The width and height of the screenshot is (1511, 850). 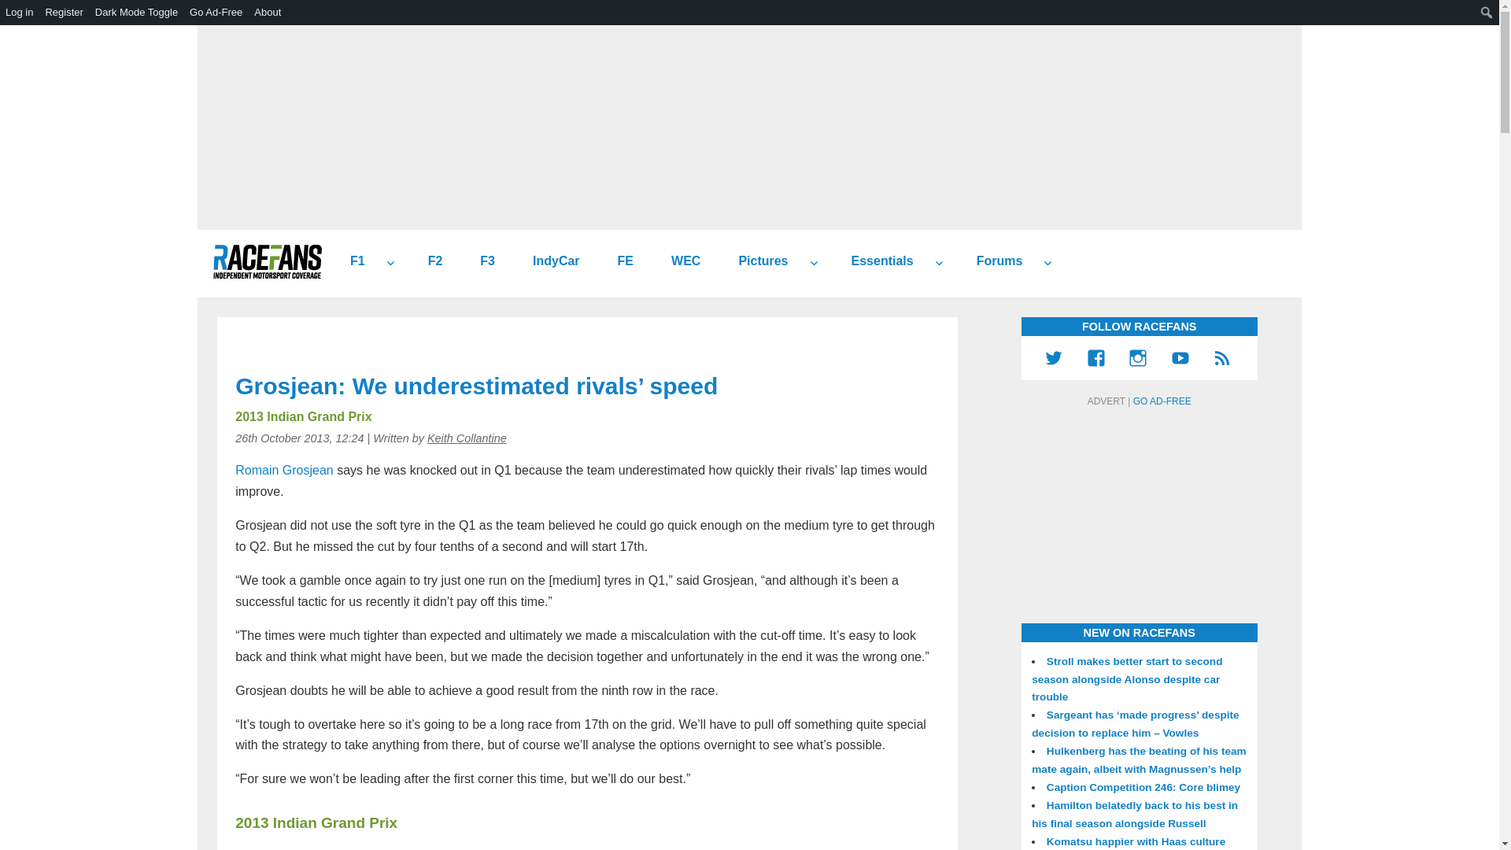 I want to click on FE, so click(x=619, y=261).